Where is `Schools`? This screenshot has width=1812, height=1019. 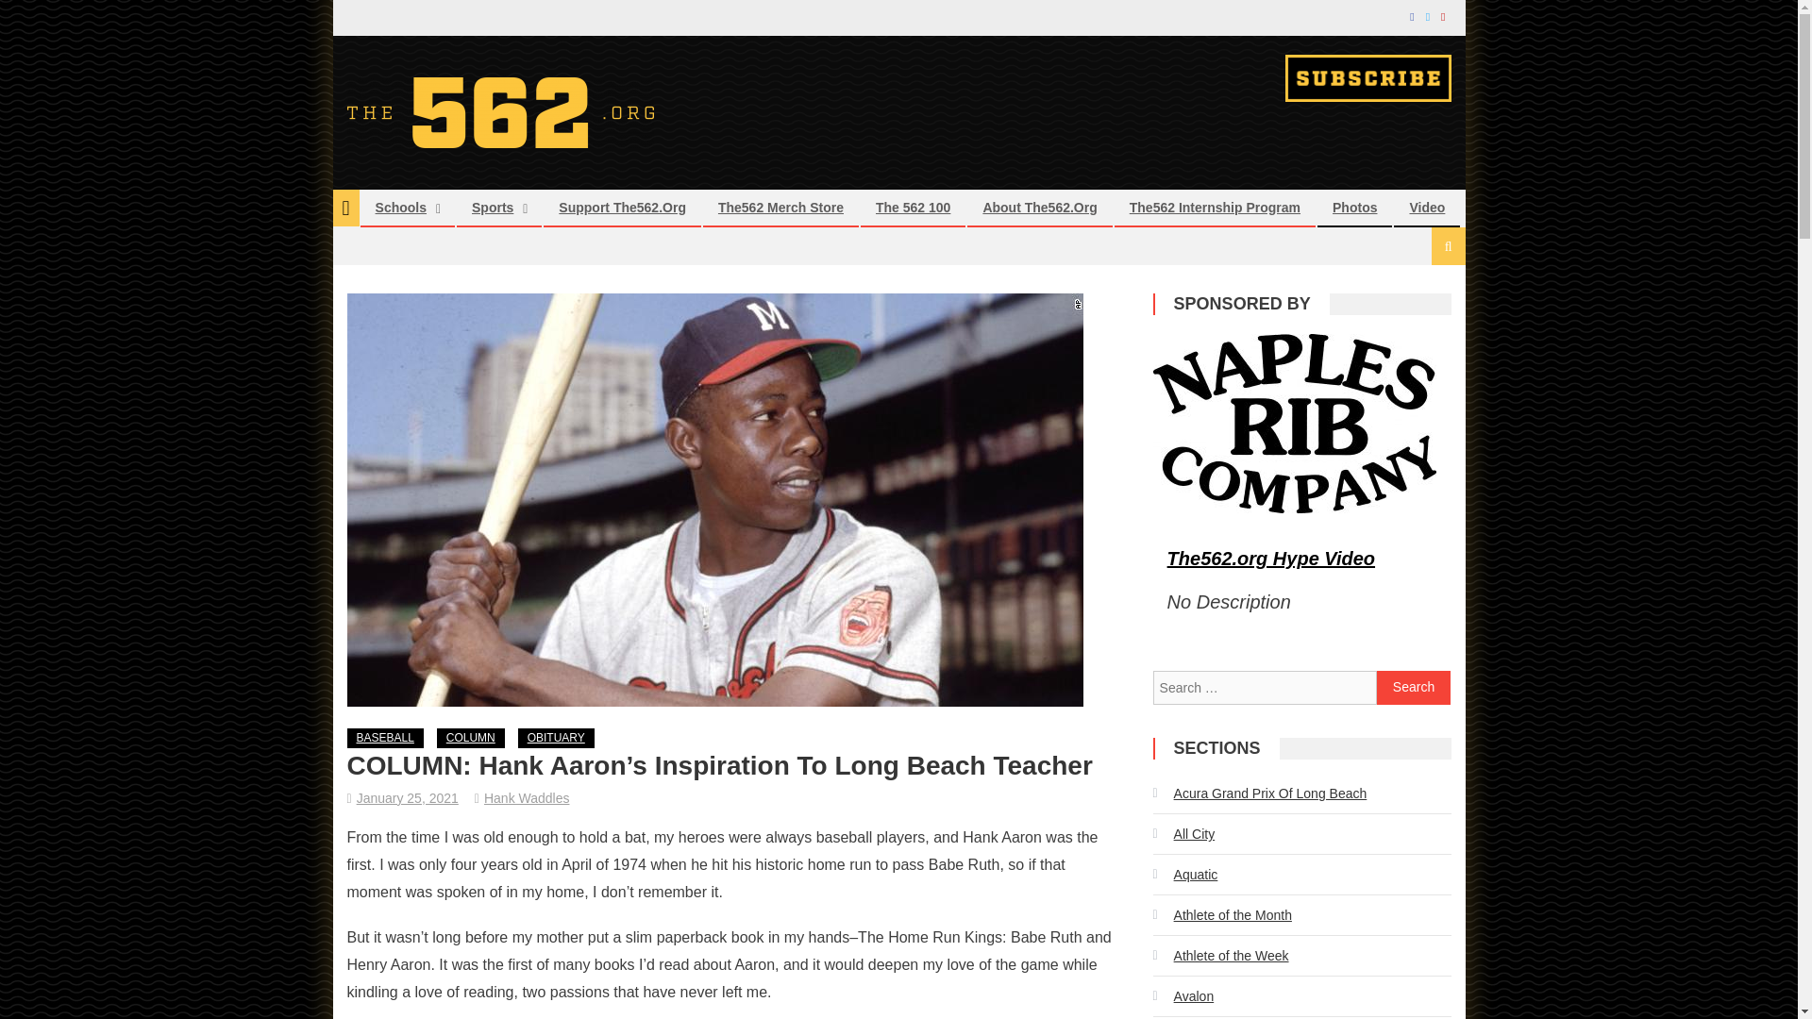
Schools is located at coordinates (400, 207).